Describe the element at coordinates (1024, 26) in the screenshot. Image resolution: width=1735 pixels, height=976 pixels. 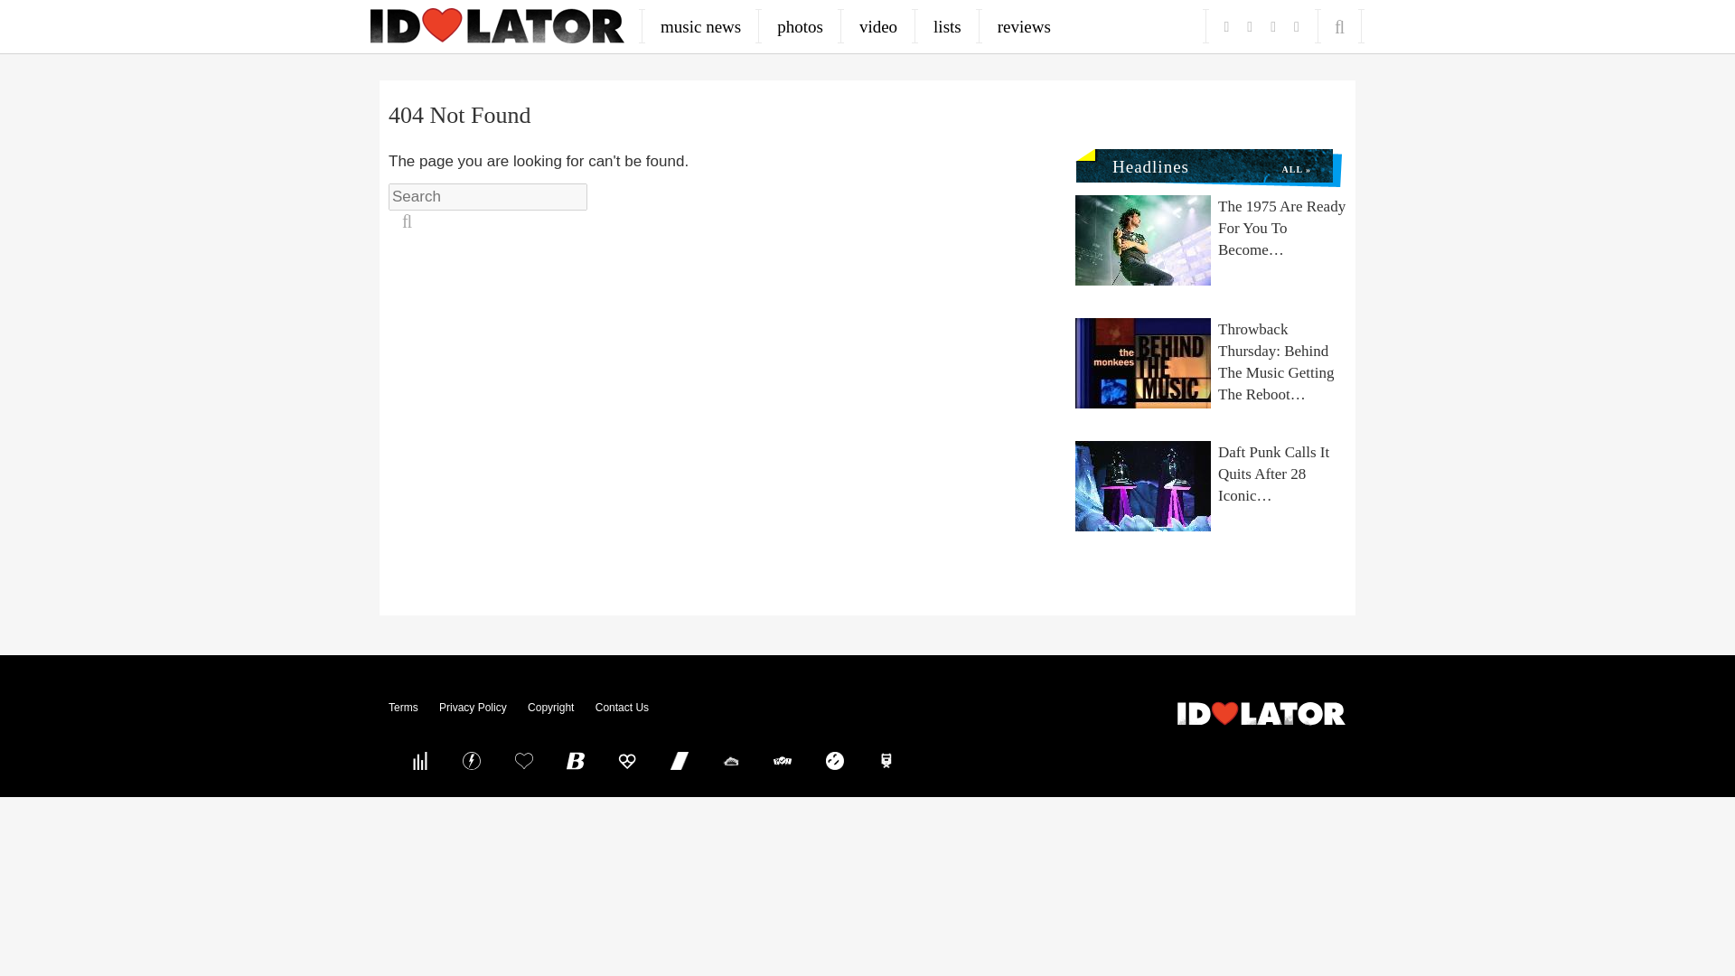
I see `reviews` at that location.